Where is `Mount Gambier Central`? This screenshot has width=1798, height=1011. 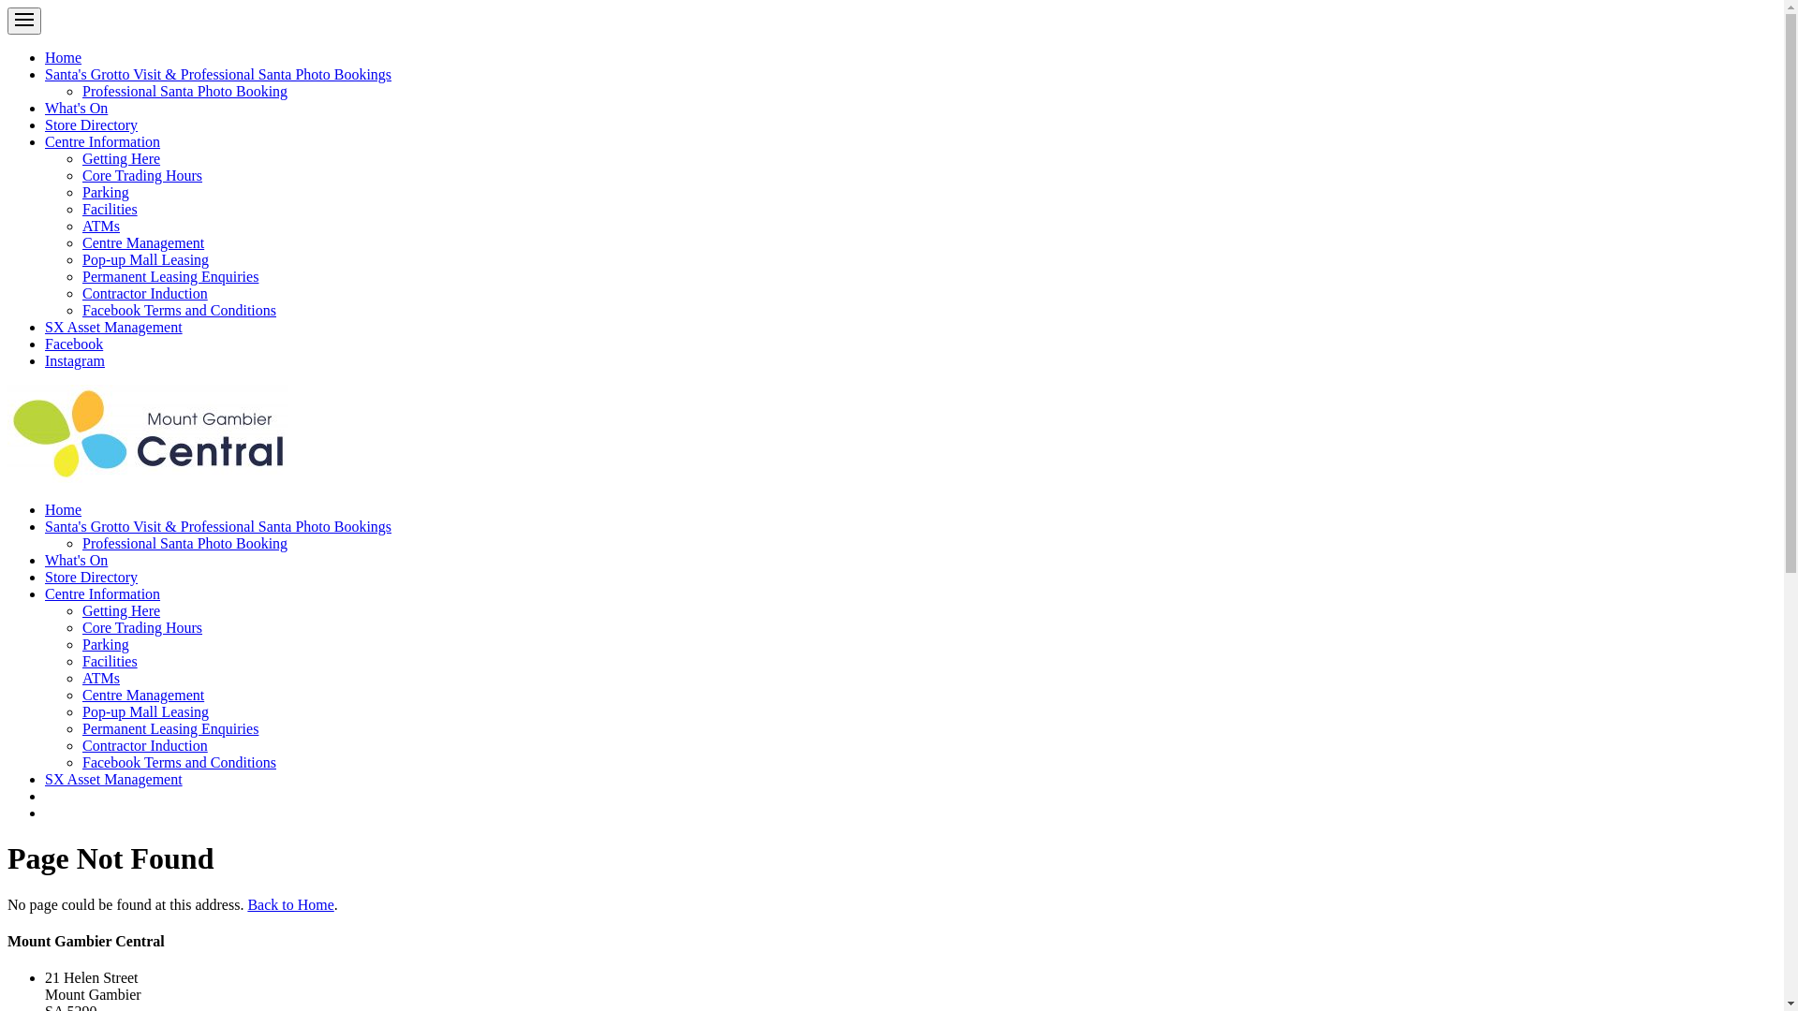
Mount Gambier Central is located at coordinates (148, 434).